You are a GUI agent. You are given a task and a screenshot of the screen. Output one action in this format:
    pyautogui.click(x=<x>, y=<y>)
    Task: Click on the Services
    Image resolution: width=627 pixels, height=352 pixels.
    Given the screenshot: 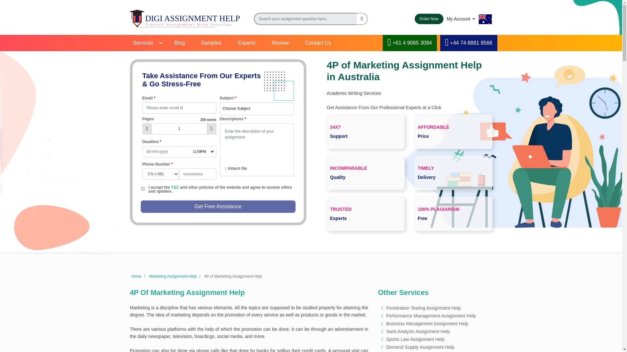 What is the action you would take?
    pyautogui.click(x=145, y=43)
    